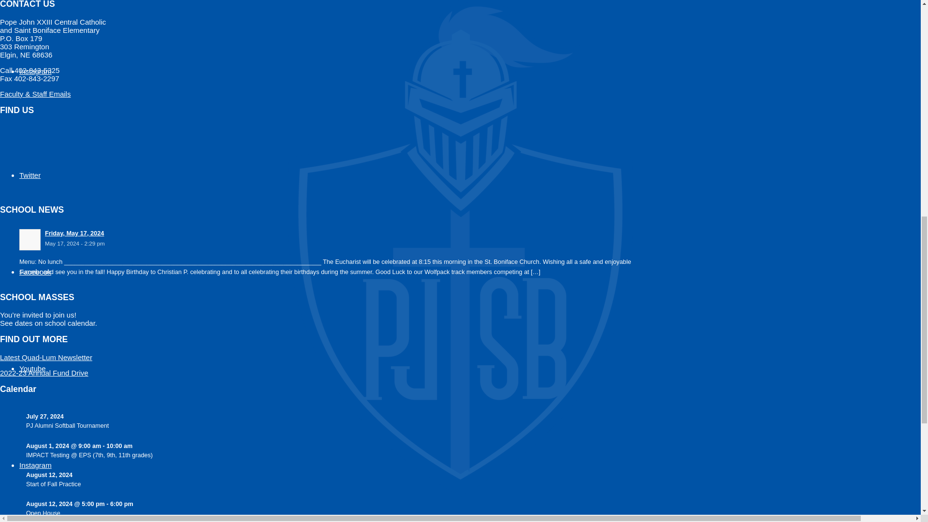 The height and width of the screenshot is (522, 928). What do you see at coordinates (36, 71) in the screenshot?
I see `Instagram` at bounding box center [36, 71].